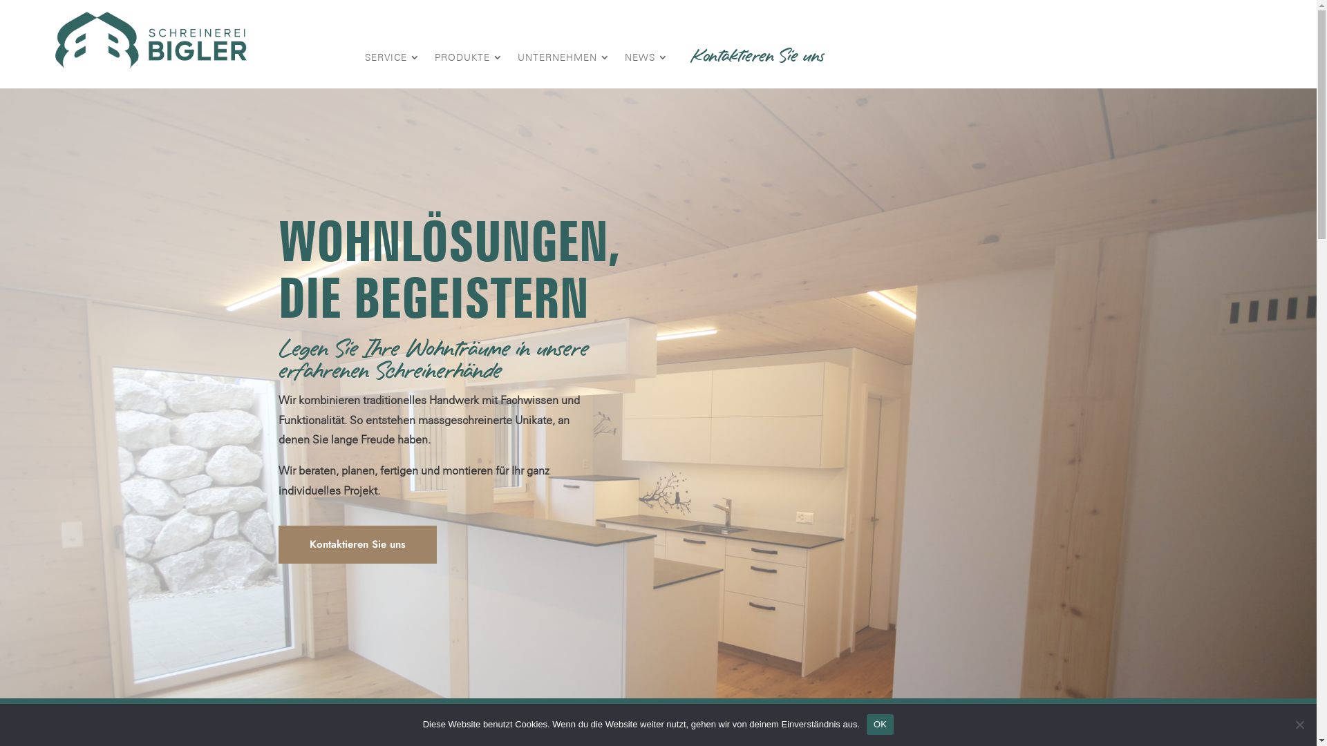 This screenshot has height=746, width=1327. Describe the element at coordinates (646, 57) in the screenshot. I see `NEWS` at that location.